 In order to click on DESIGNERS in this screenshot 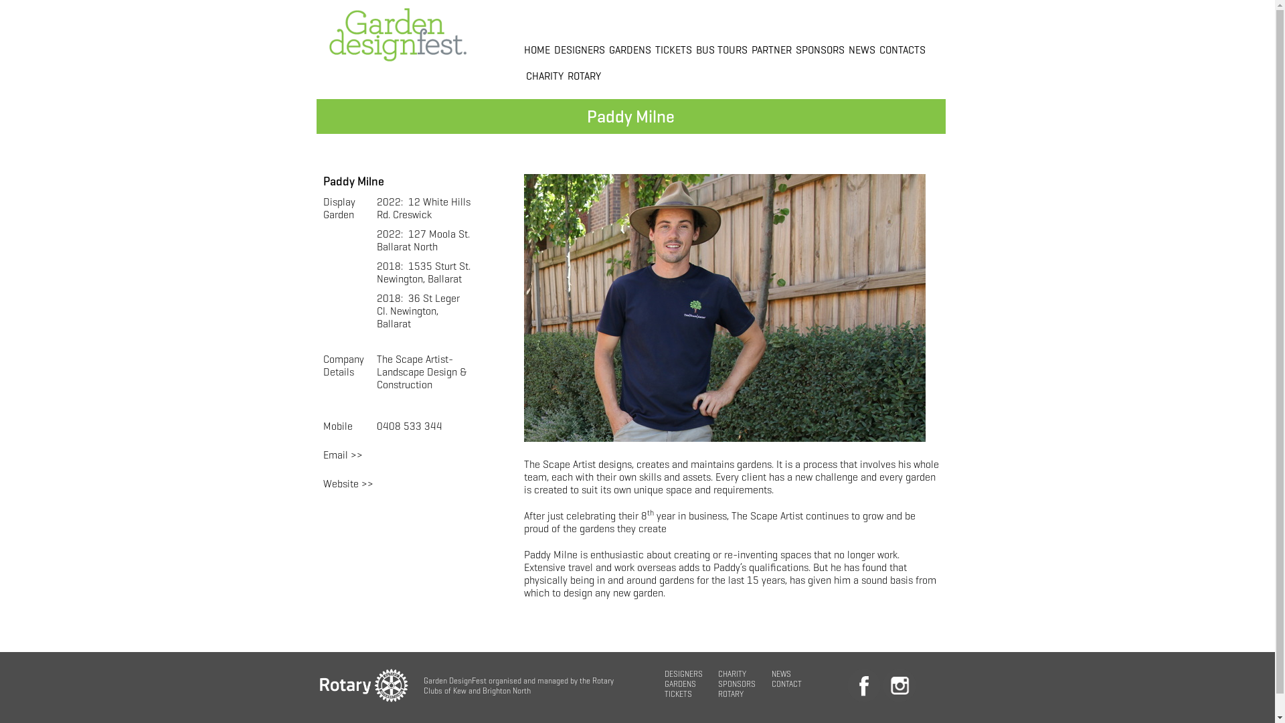, I will do `click(683, 673)`.